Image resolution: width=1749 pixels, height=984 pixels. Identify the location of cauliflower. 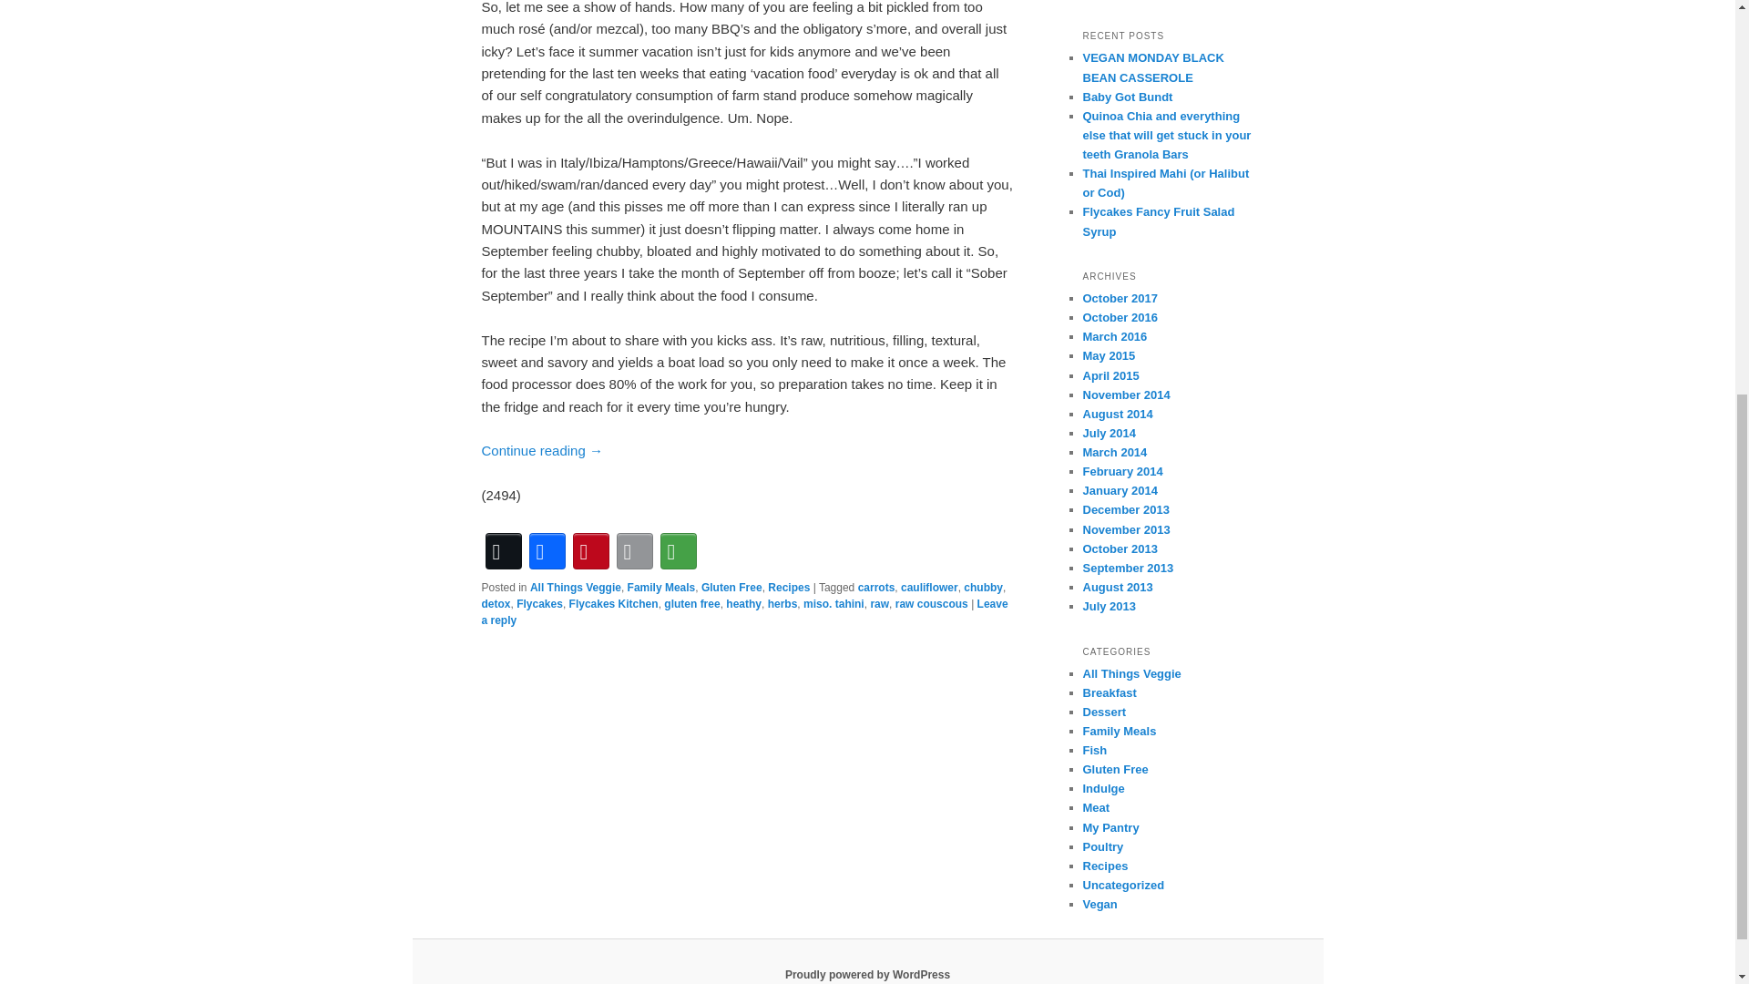
(929, 588).